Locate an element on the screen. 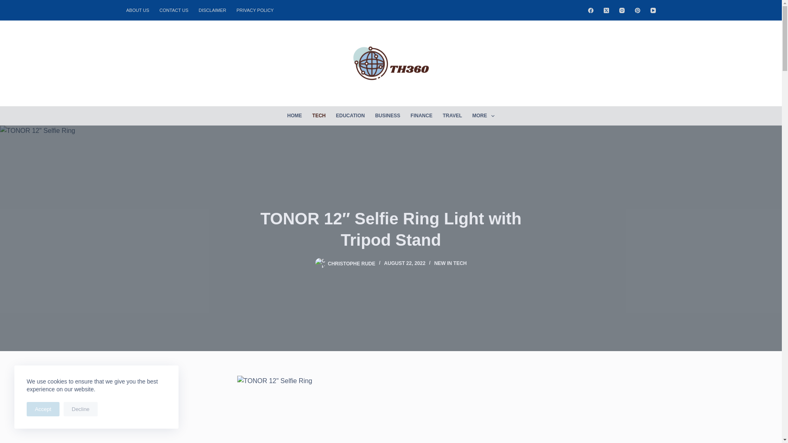 This screenshot has height=443, width=788. Skip to content is located at coordinates (8, 4).